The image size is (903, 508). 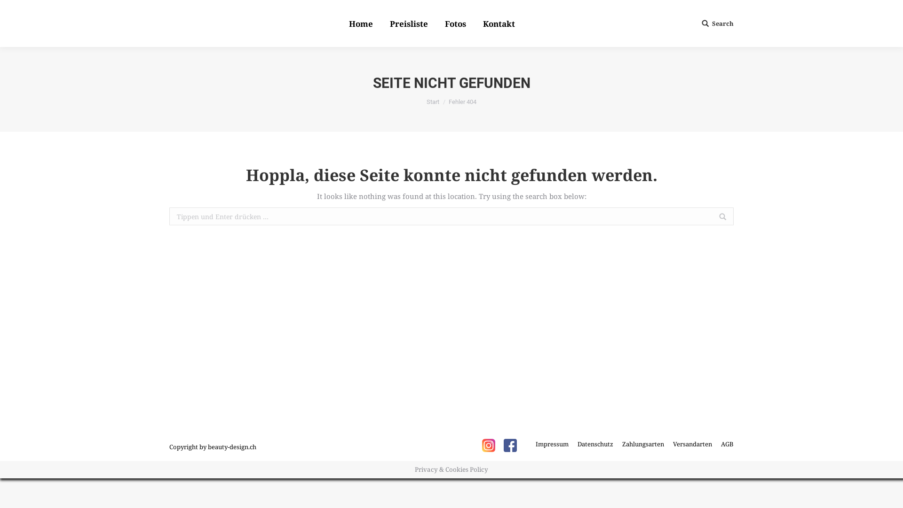 What do you see at coordinates (15, 9) in the screenshot?
I see `Los!` at bounding box center [15, 9].